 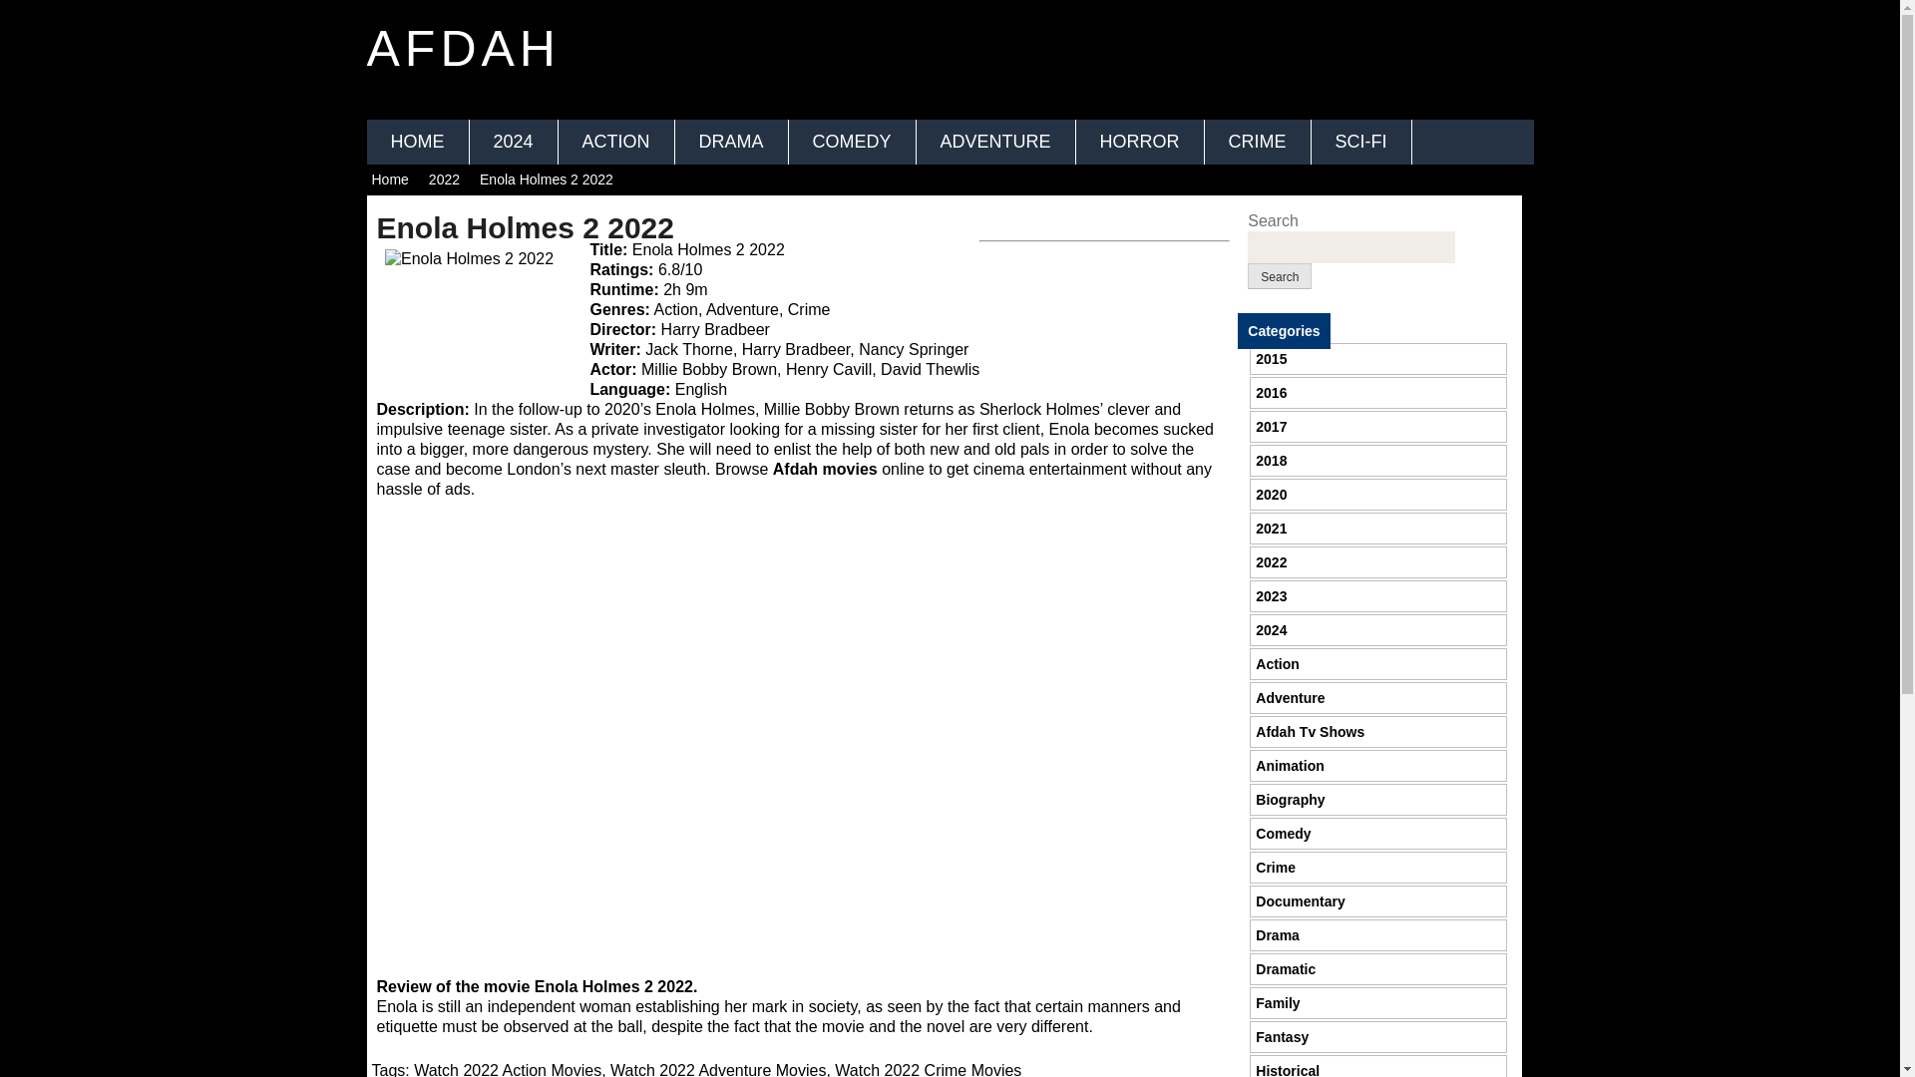 What do you see at coordinates (1276, 868) in the screenshot?
I see `Crime` at bounding box center [1276, 868].